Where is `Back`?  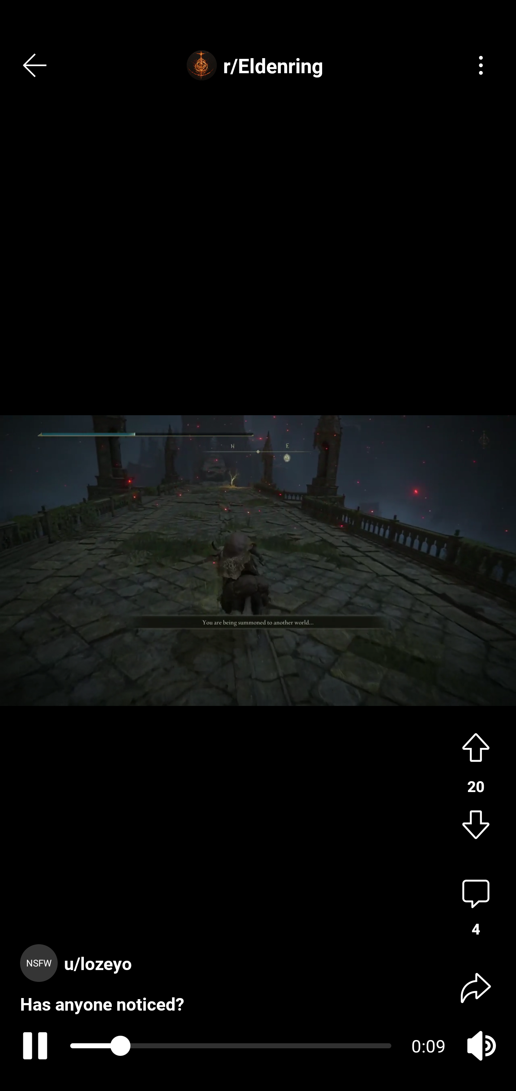
Back is located at coordinates (35, 65).